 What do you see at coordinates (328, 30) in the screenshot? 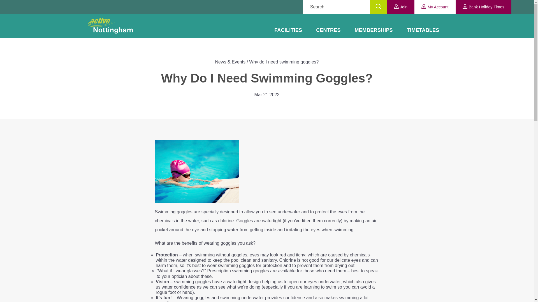
I see `Page link to Centres` at bounding box center [328, 30].